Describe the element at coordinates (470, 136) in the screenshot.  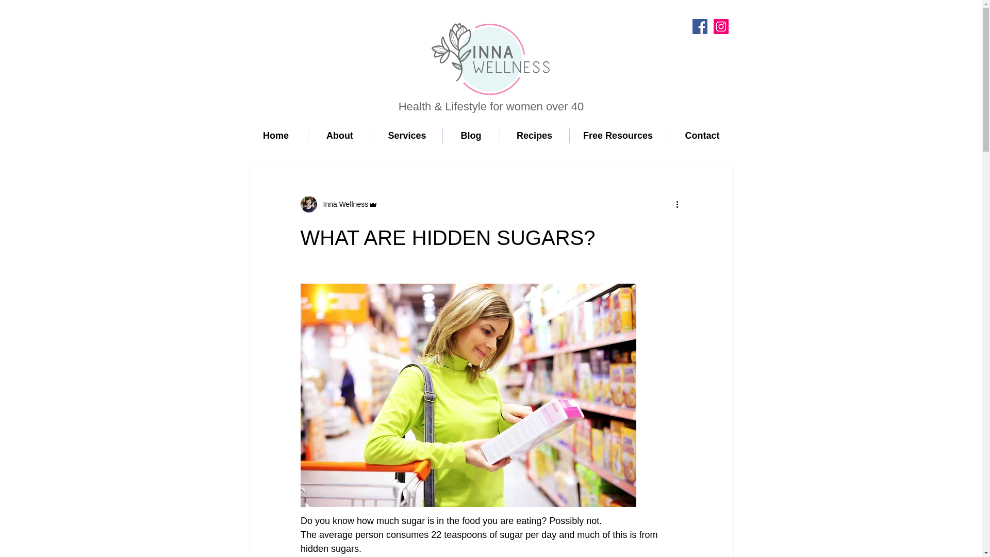
I see `Blog` at that location.